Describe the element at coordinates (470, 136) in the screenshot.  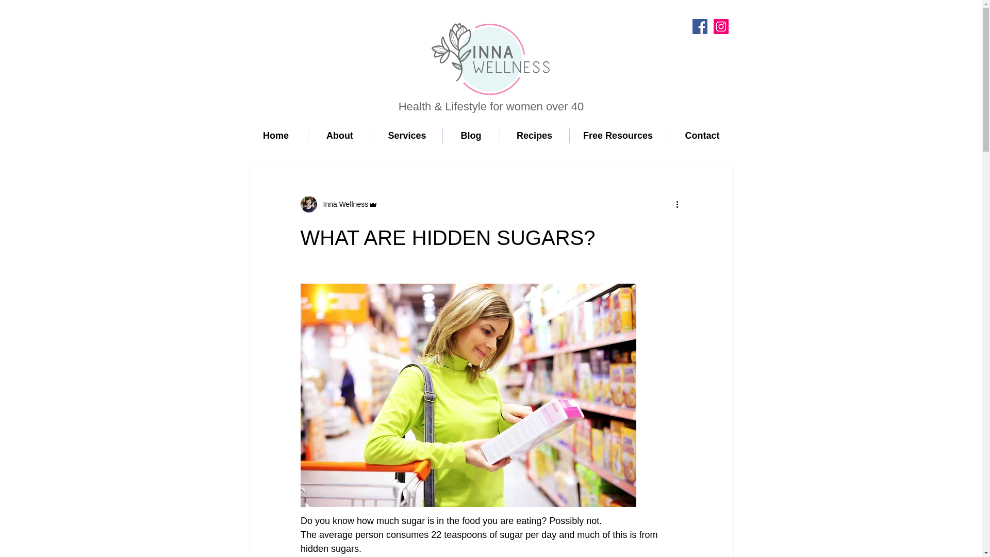
I see `Blog` at that location.